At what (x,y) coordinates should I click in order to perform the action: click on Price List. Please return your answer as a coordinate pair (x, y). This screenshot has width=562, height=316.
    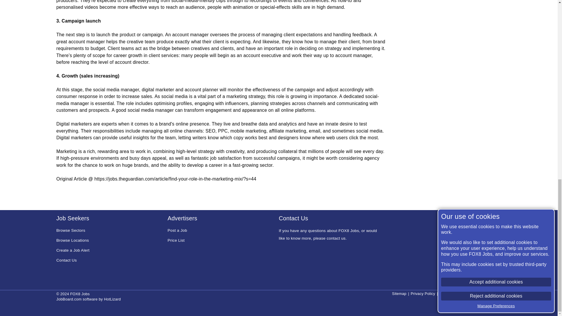
    Looking at the image, I should click on (176, 241).